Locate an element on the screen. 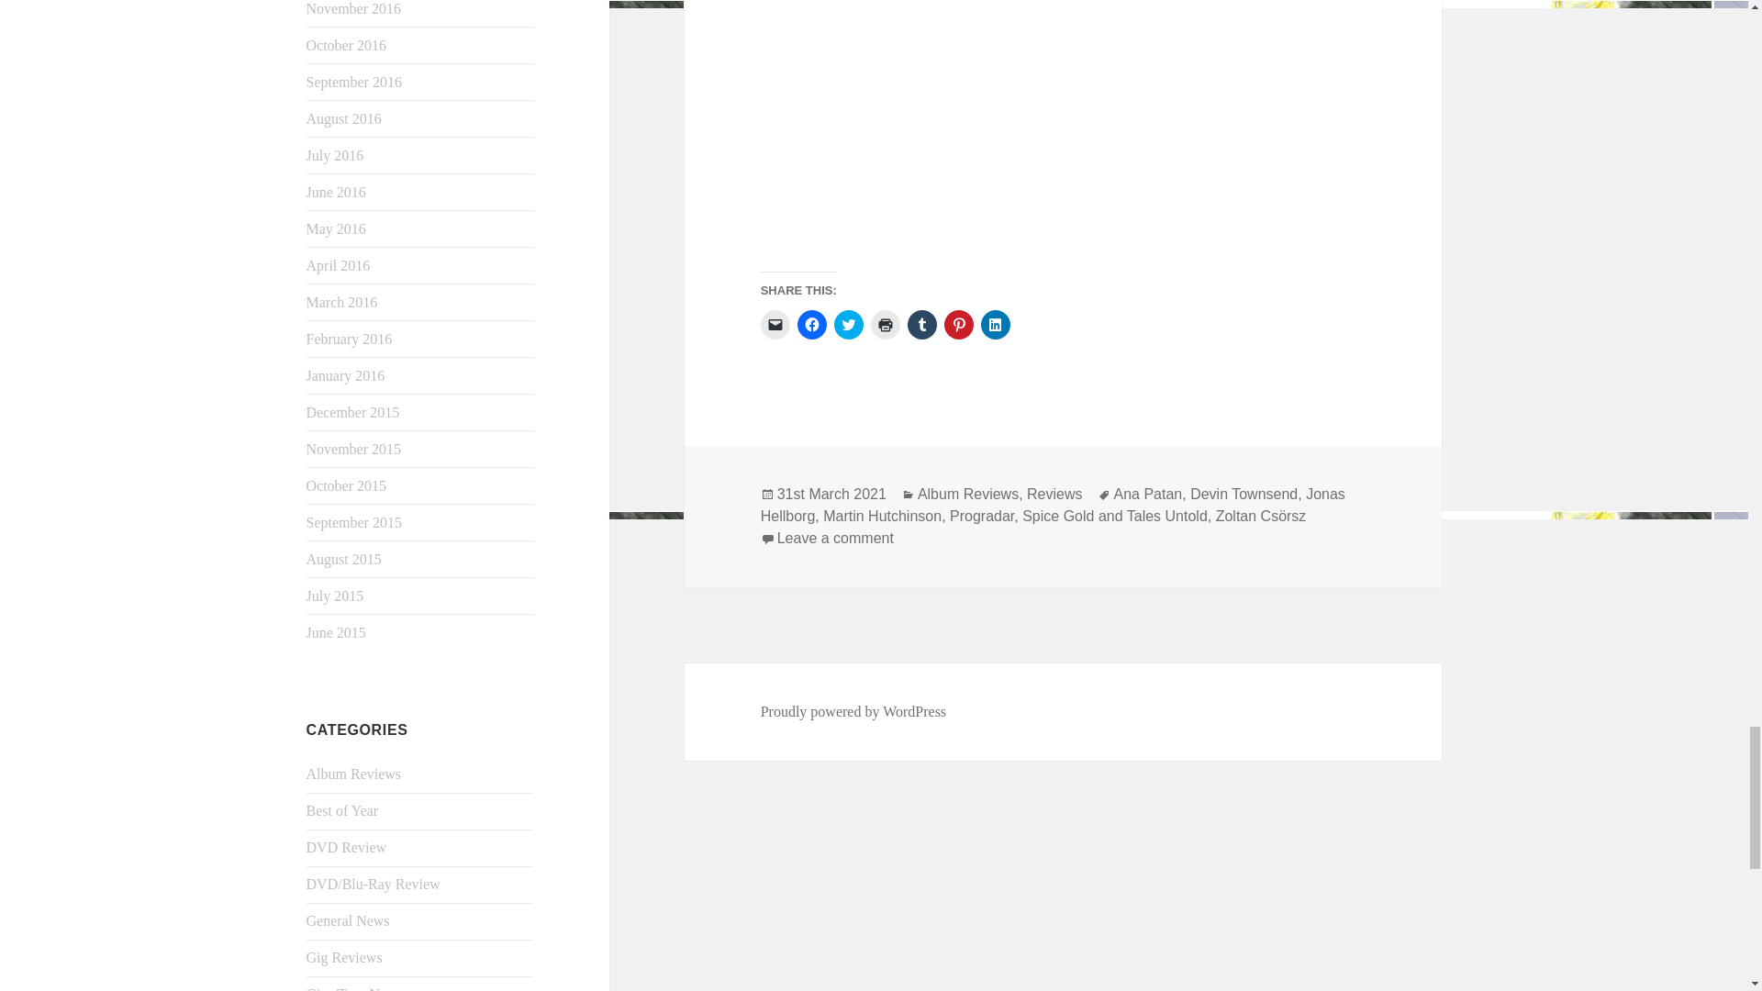  Click to share on Twitter is located at coordinates (848, 325).